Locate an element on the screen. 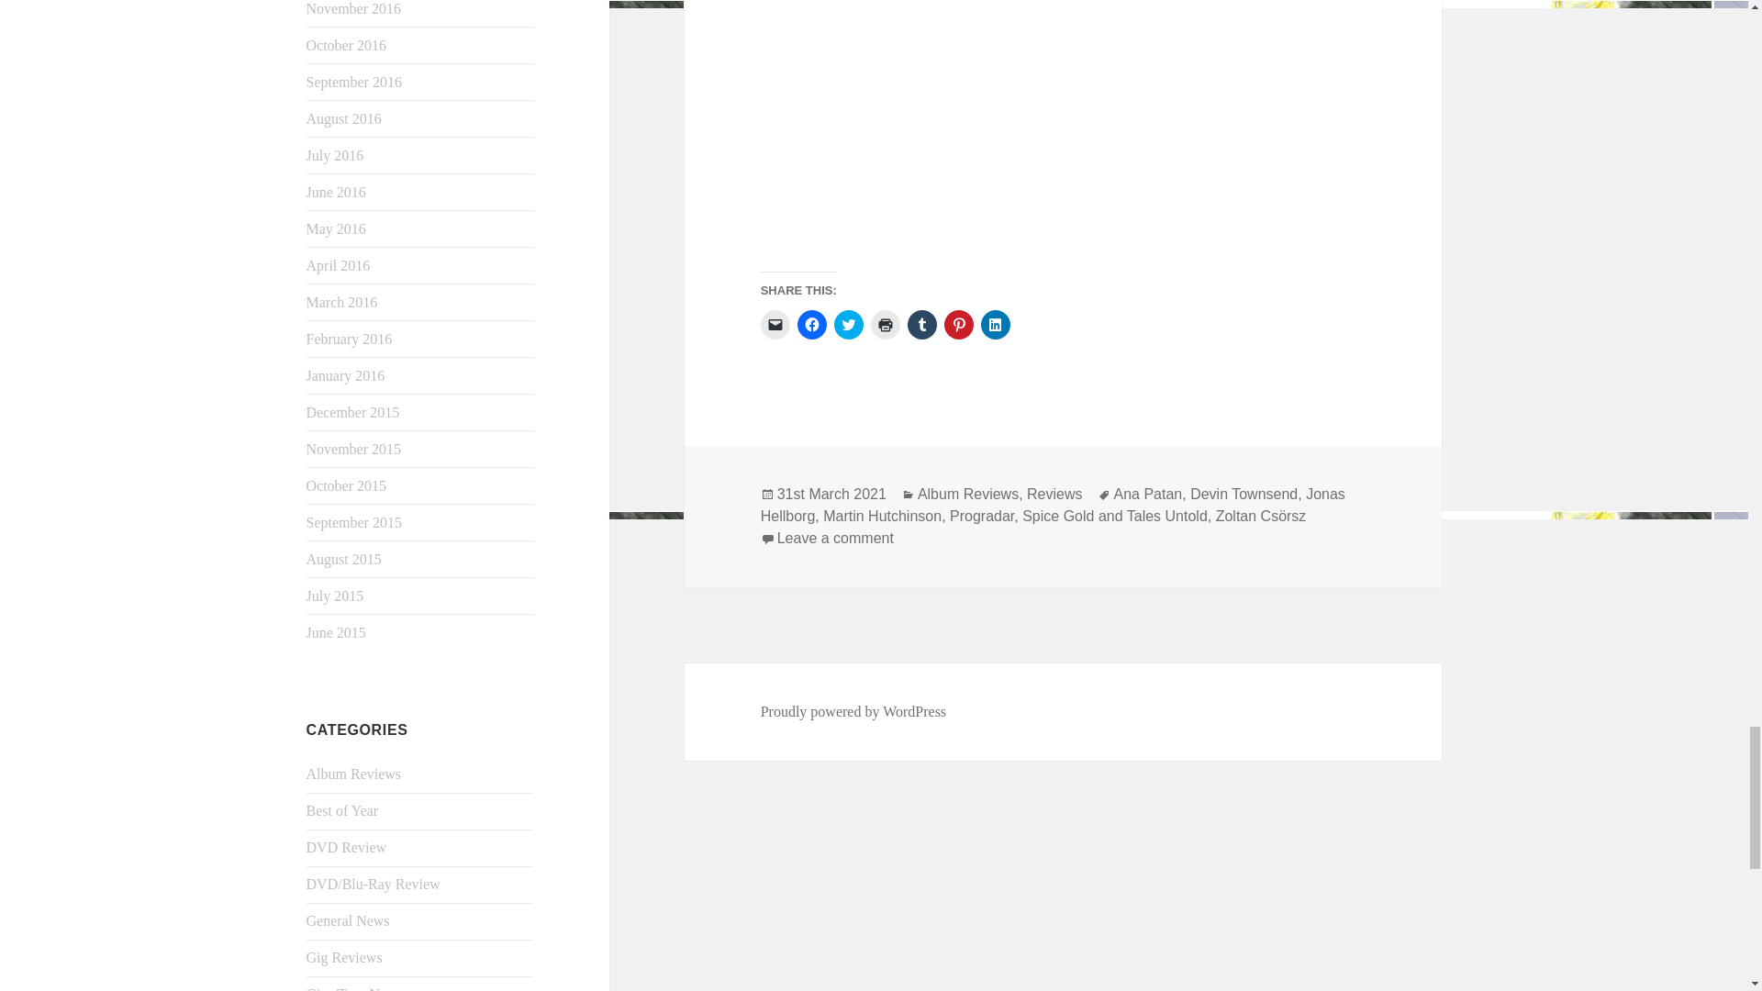  Click to share on Twitter is located at coordinates (848, 325).